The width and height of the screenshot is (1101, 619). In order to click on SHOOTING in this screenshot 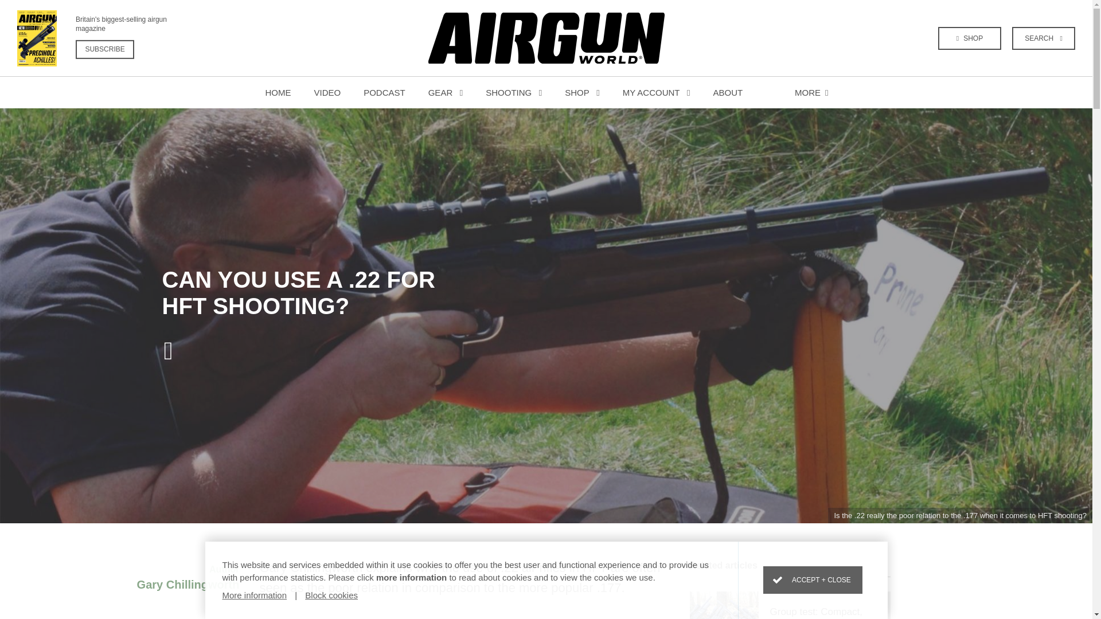, I will do `click(656, 92)`.